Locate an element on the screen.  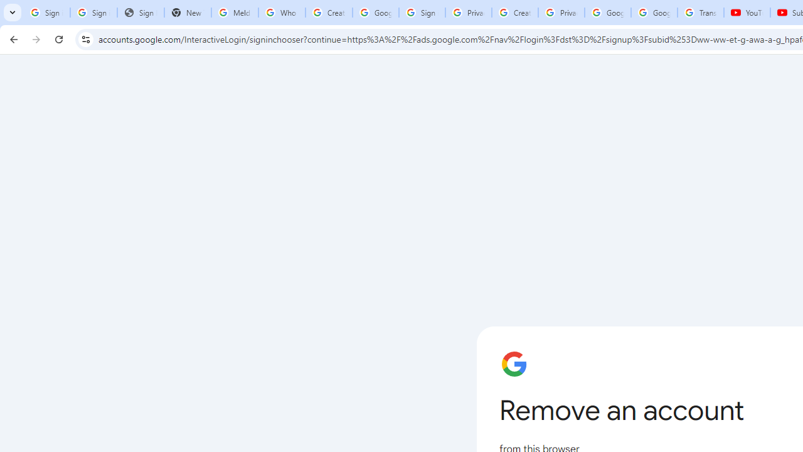
Sign in - Google Accounts is located at coordinates (422, 13).